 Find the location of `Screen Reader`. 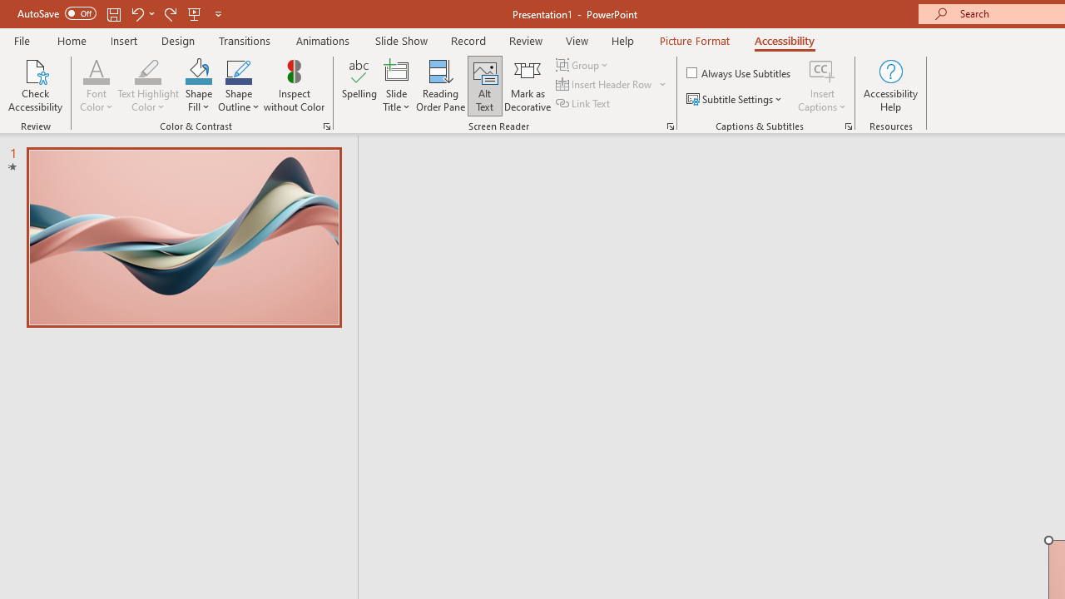

Screen Reader is located at coordinates (671, 126).